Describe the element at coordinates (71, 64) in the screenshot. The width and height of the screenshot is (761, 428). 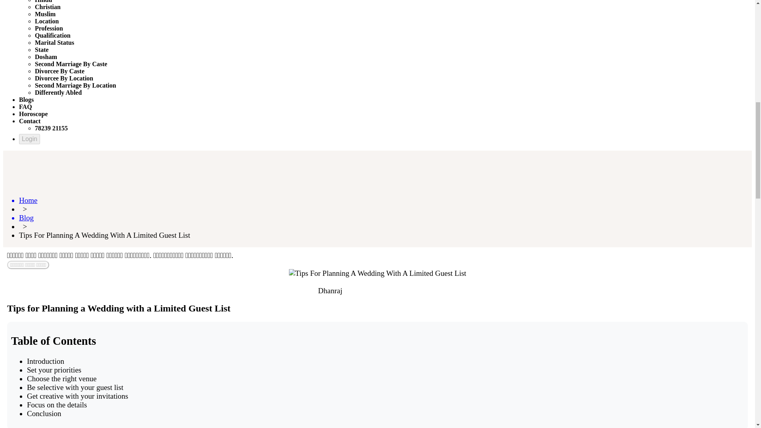
I see `Second Marriage By Caste` at that location.